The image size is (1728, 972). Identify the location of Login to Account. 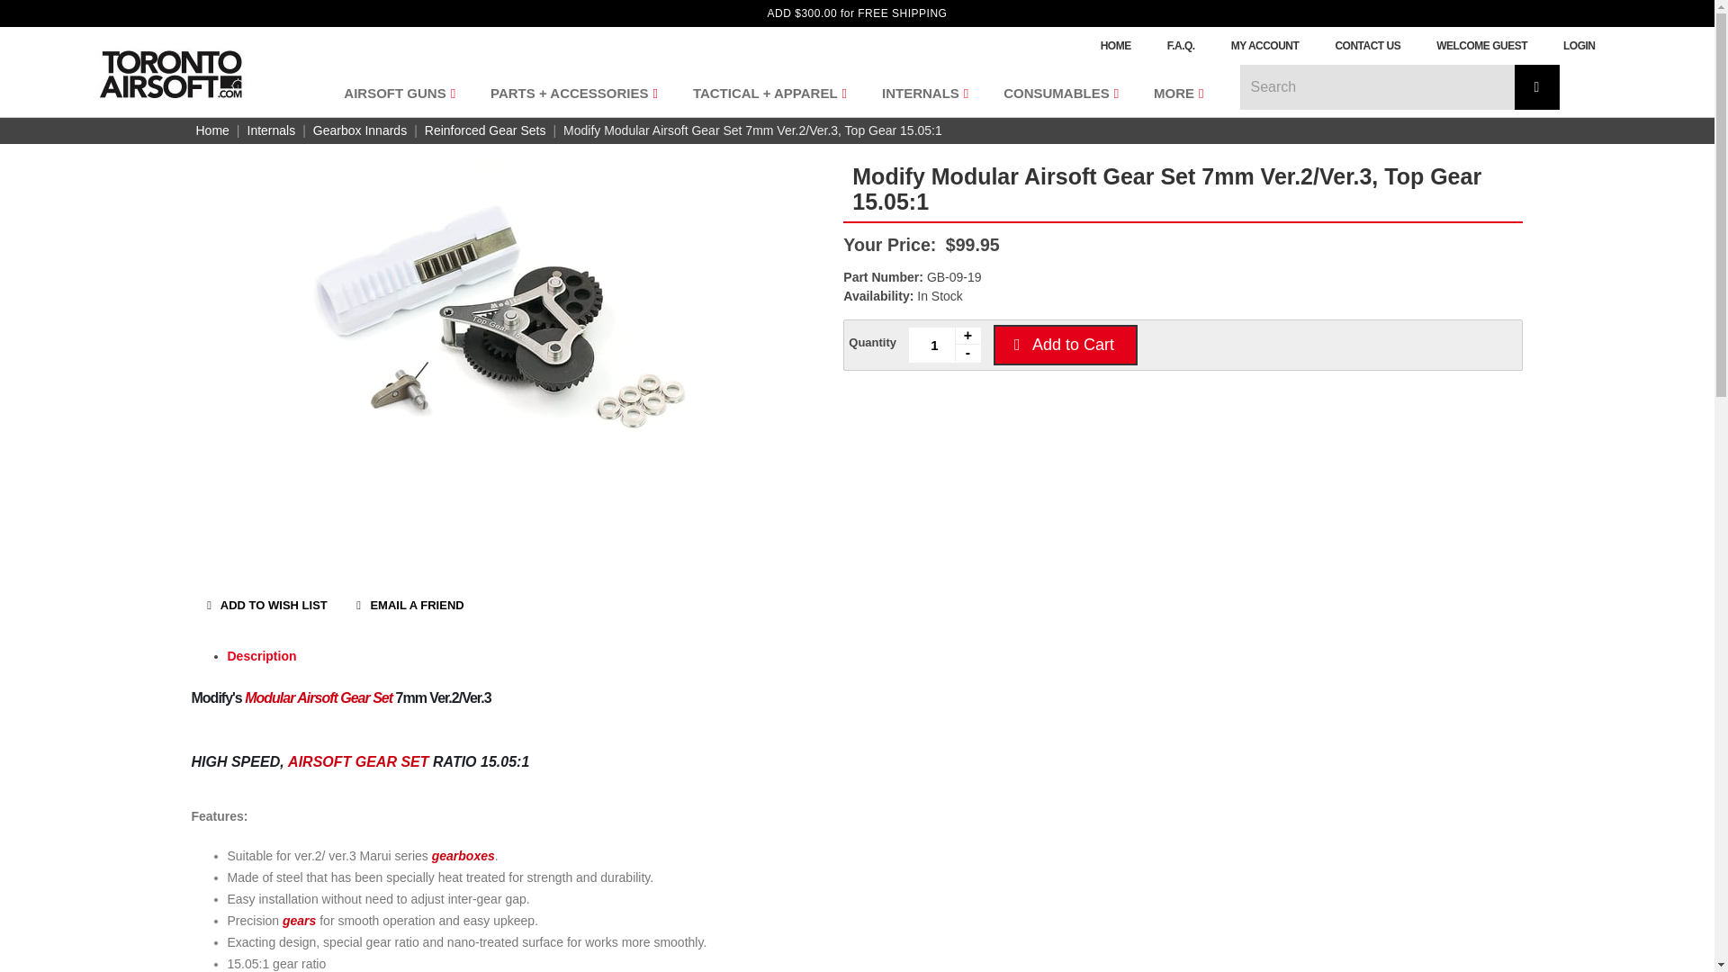
(1579, 46).